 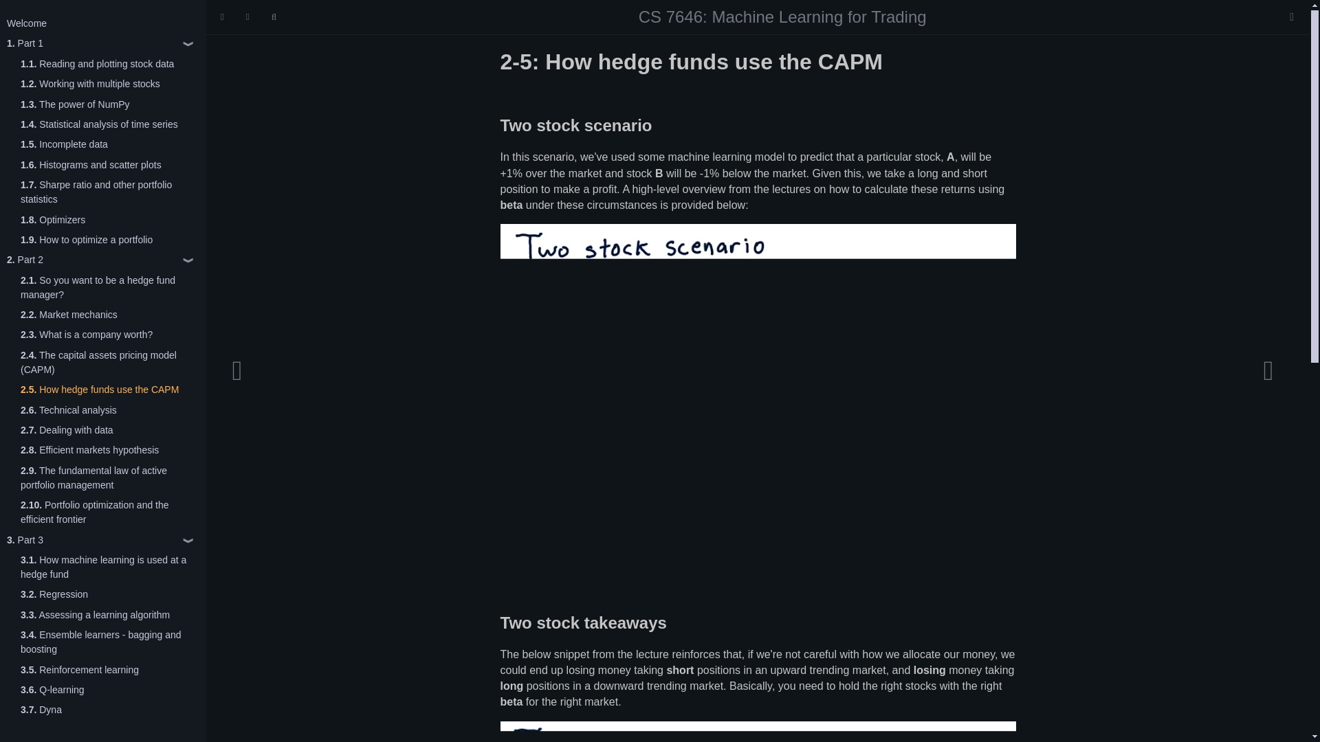 What do you see at coordinates (91, 165) in the screenshot?
I see `1.6. Histograms and scatter plots` at bounding box center [91, 165].